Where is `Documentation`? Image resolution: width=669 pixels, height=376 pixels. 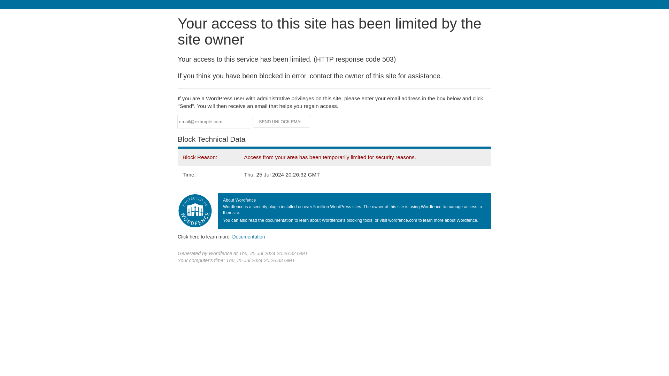
Documentation is located at coordinates (248, 236).